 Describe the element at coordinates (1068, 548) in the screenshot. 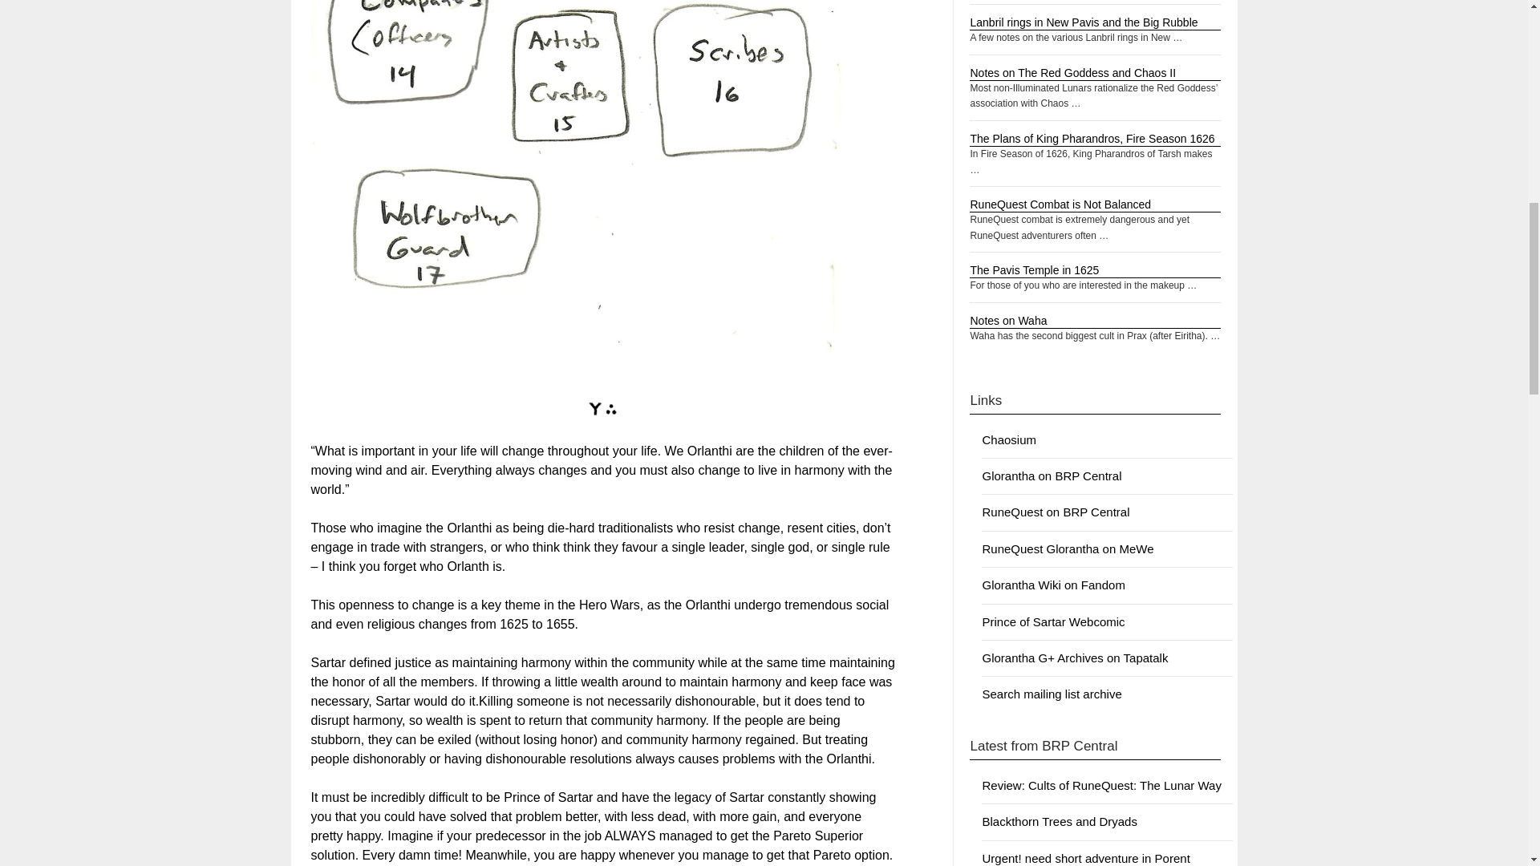

I see `RuneQuest Glorantha on MeWe` at that location.